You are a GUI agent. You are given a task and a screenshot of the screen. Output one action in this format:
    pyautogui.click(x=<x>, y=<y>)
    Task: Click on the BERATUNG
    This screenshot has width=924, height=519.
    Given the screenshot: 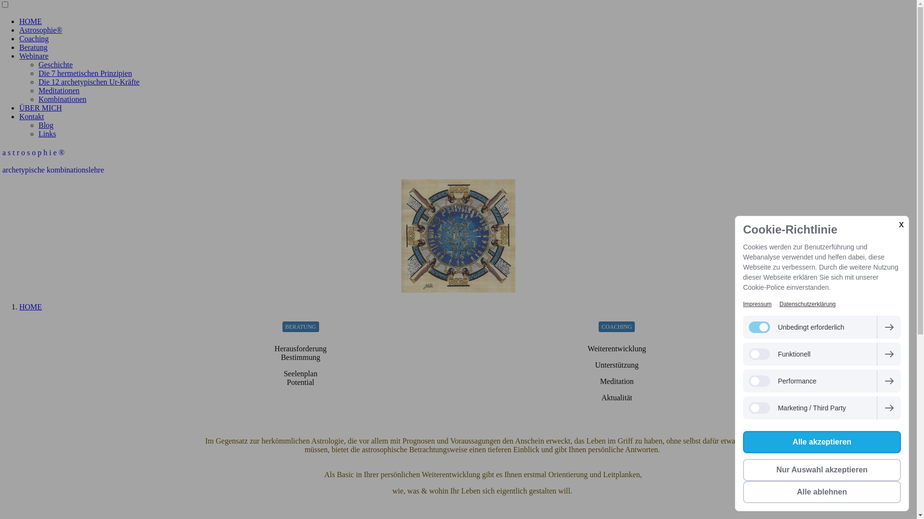 What is the action you would take?
    pyautogui.click(x=301, y=327)
    